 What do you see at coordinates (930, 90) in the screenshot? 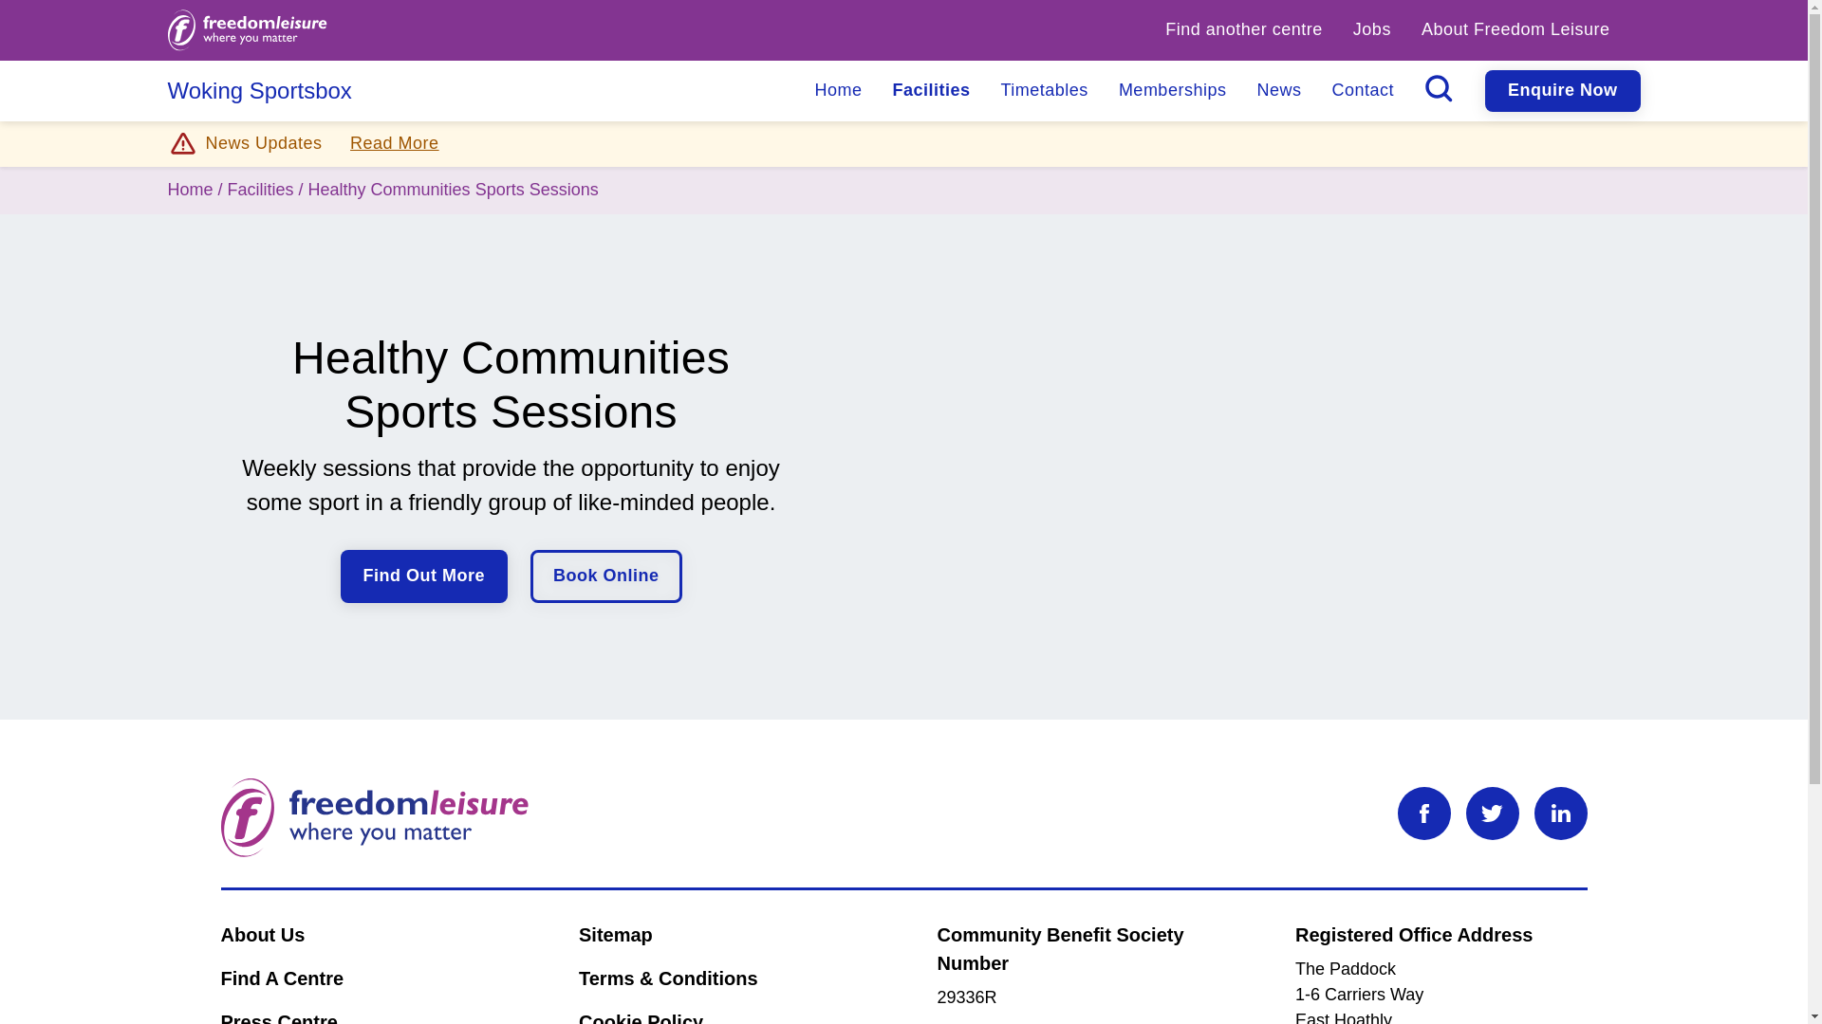
I see `Facilities` at bounding box center [930, 90].